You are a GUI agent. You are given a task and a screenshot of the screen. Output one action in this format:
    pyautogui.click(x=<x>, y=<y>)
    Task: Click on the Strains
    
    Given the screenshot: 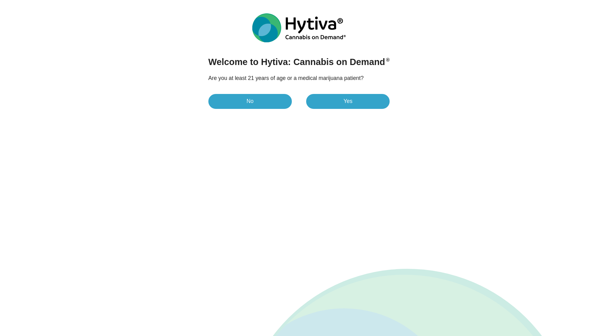 What is the action you would take?
    pyautogui.click(x=155, y=23)
    